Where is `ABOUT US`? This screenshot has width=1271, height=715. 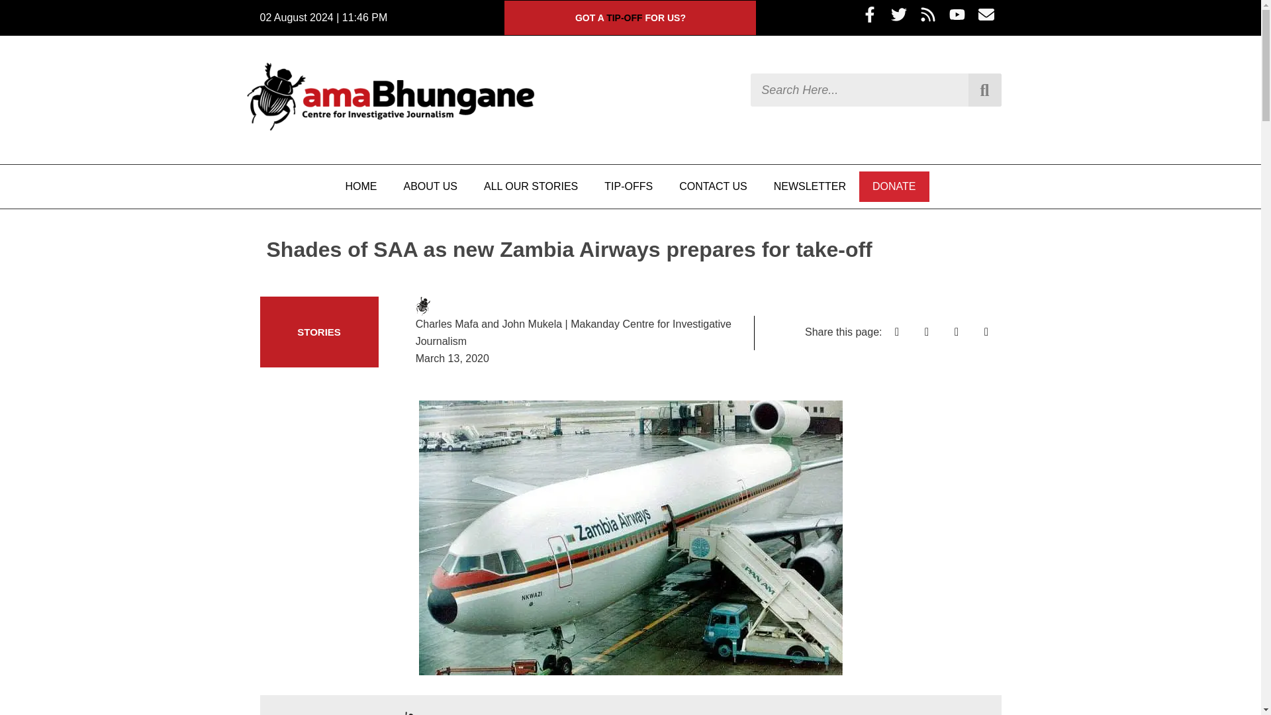 ABOUT US is located at coordinates (430, 187).